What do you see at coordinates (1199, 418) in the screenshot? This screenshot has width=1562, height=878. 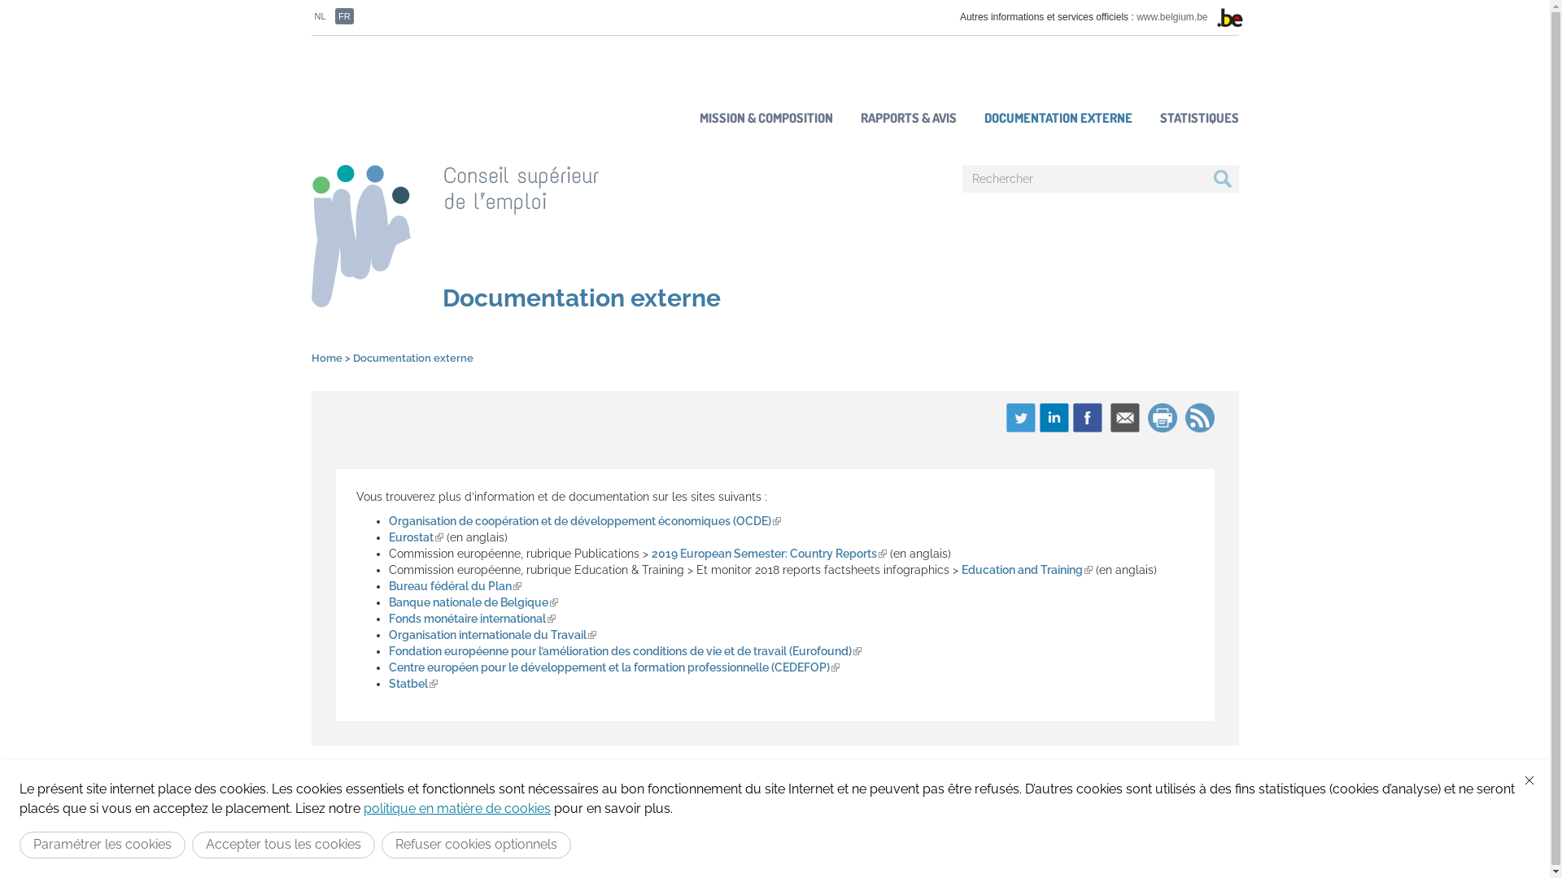 I see `rss` at bounding box center [1199, 418].